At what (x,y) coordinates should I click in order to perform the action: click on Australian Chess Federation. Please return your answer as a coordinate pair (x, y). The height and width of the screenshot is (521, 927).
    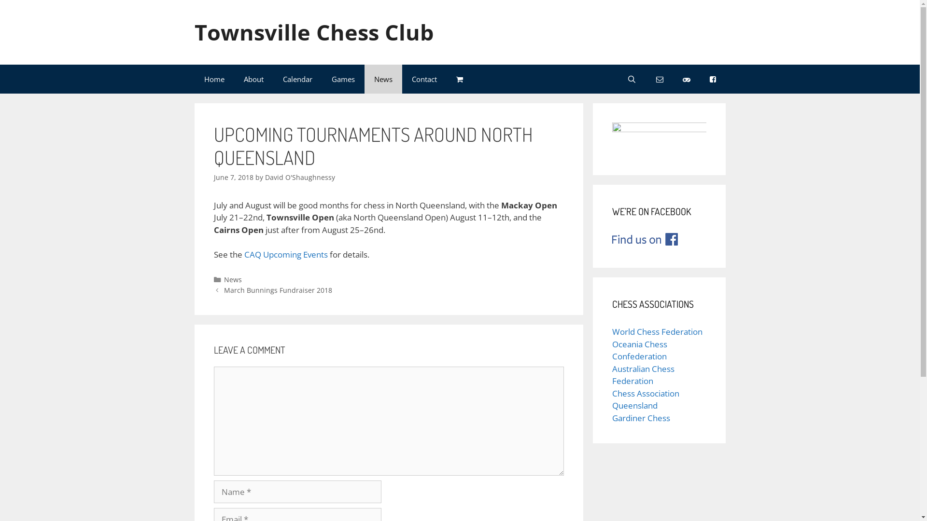
    Looking at the image, I should click on (643, 375).